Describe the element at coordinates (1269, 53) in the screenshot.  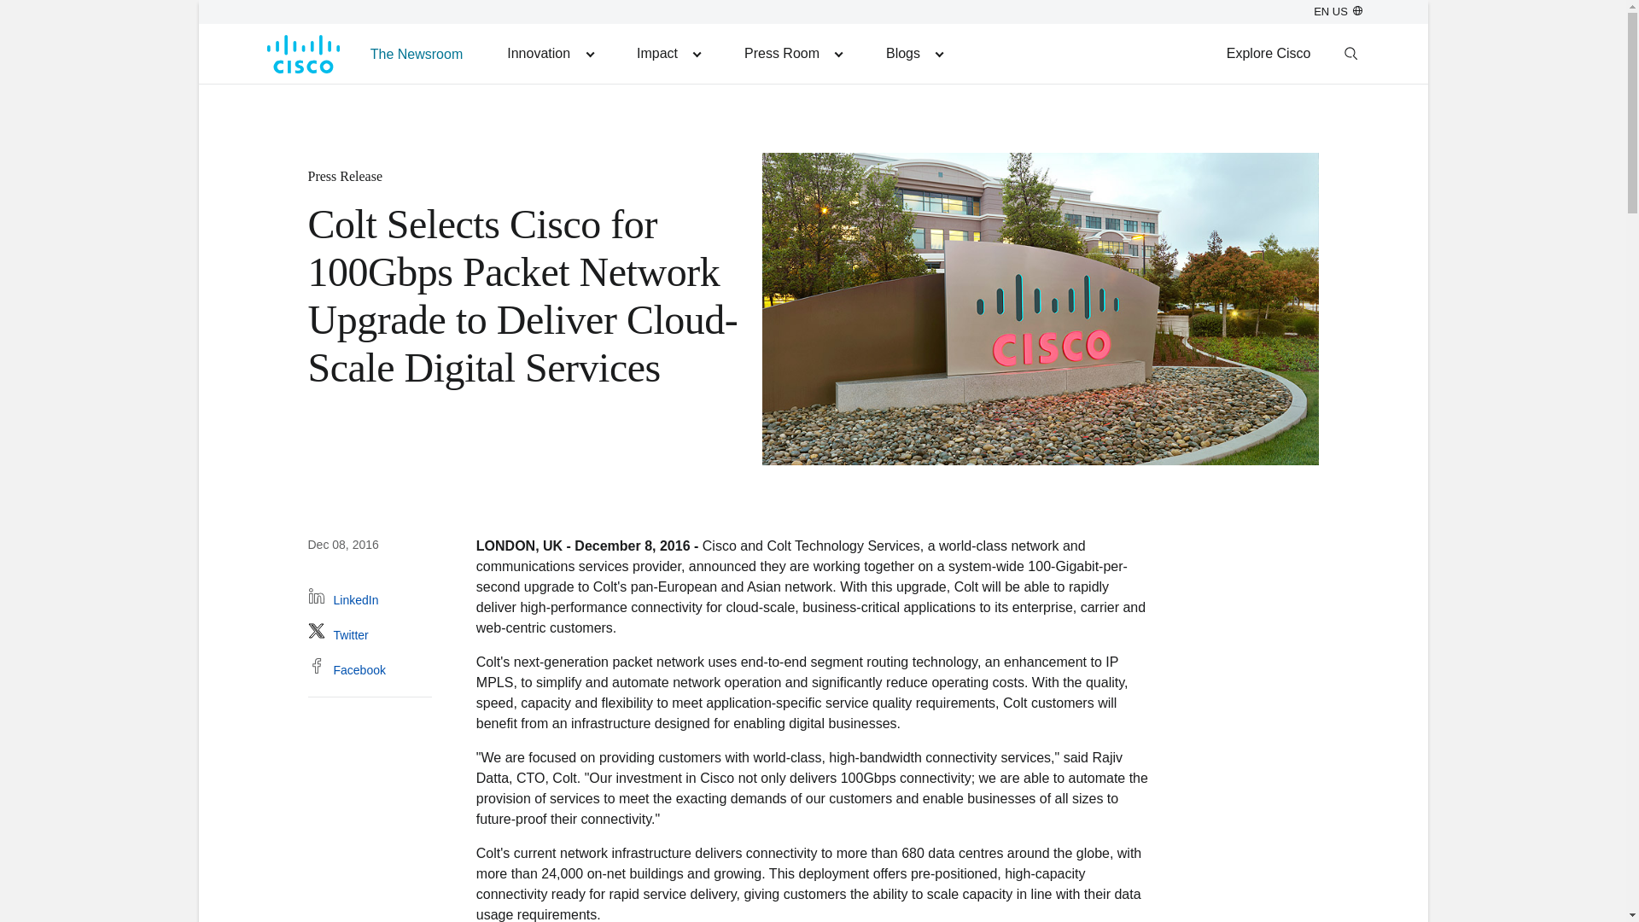
I see `Explore Cisco` at that location.